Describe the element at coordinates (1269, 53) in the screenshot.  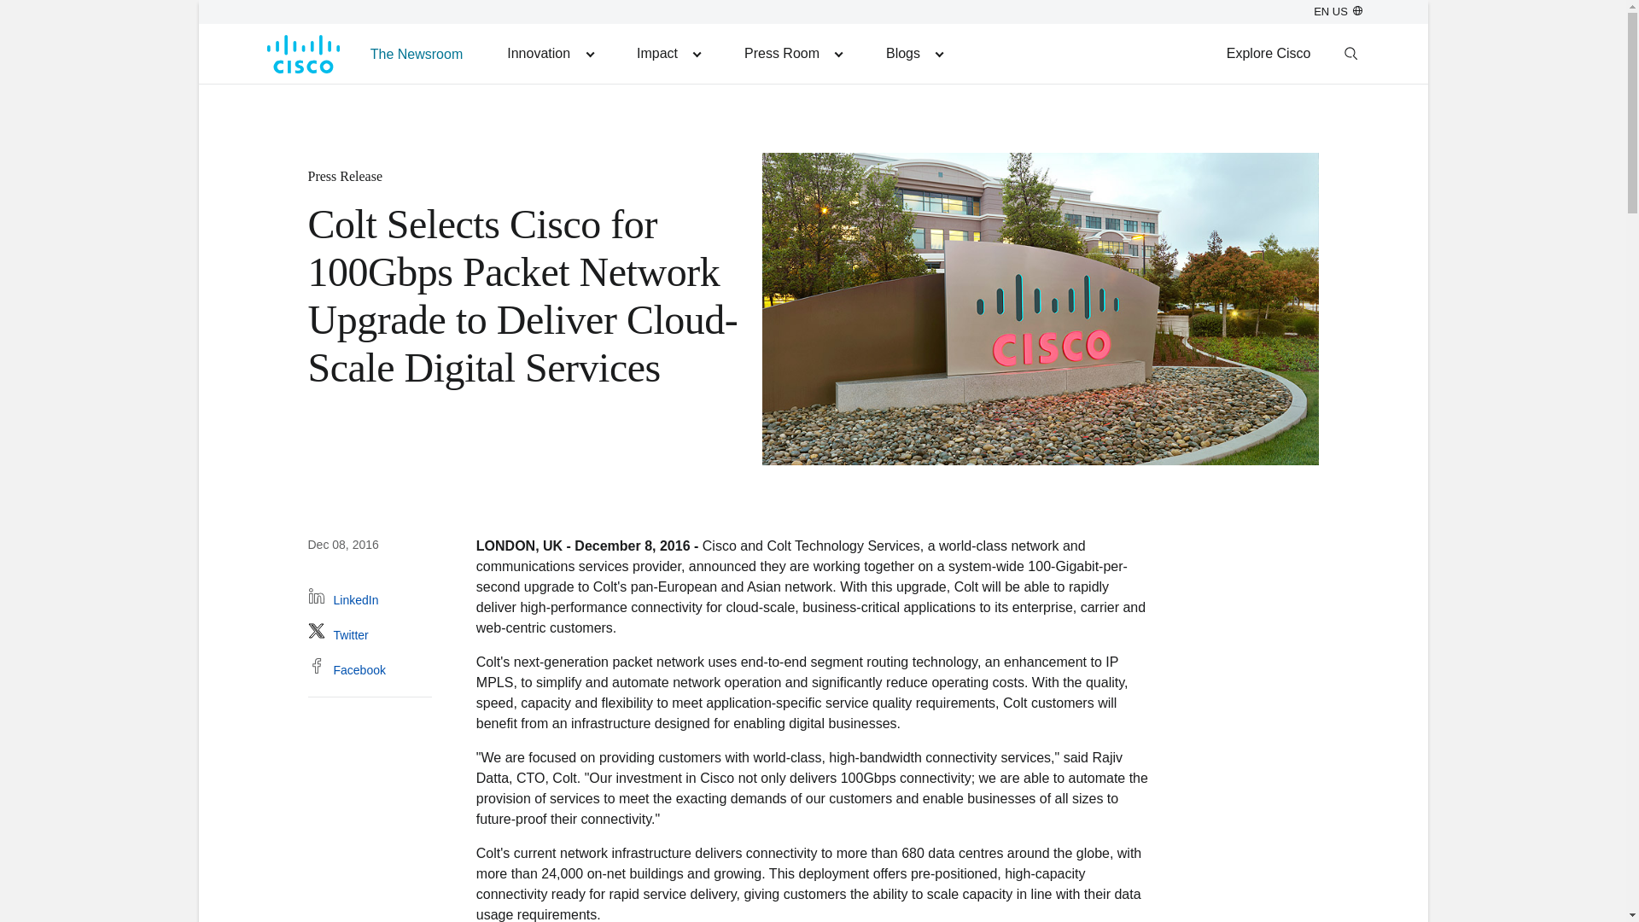
I see `Explore Cisco` at that location.